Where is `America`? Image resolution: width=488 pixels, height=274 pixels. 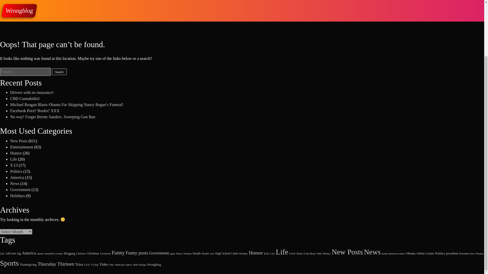
America is located at coordinates (29, 253).